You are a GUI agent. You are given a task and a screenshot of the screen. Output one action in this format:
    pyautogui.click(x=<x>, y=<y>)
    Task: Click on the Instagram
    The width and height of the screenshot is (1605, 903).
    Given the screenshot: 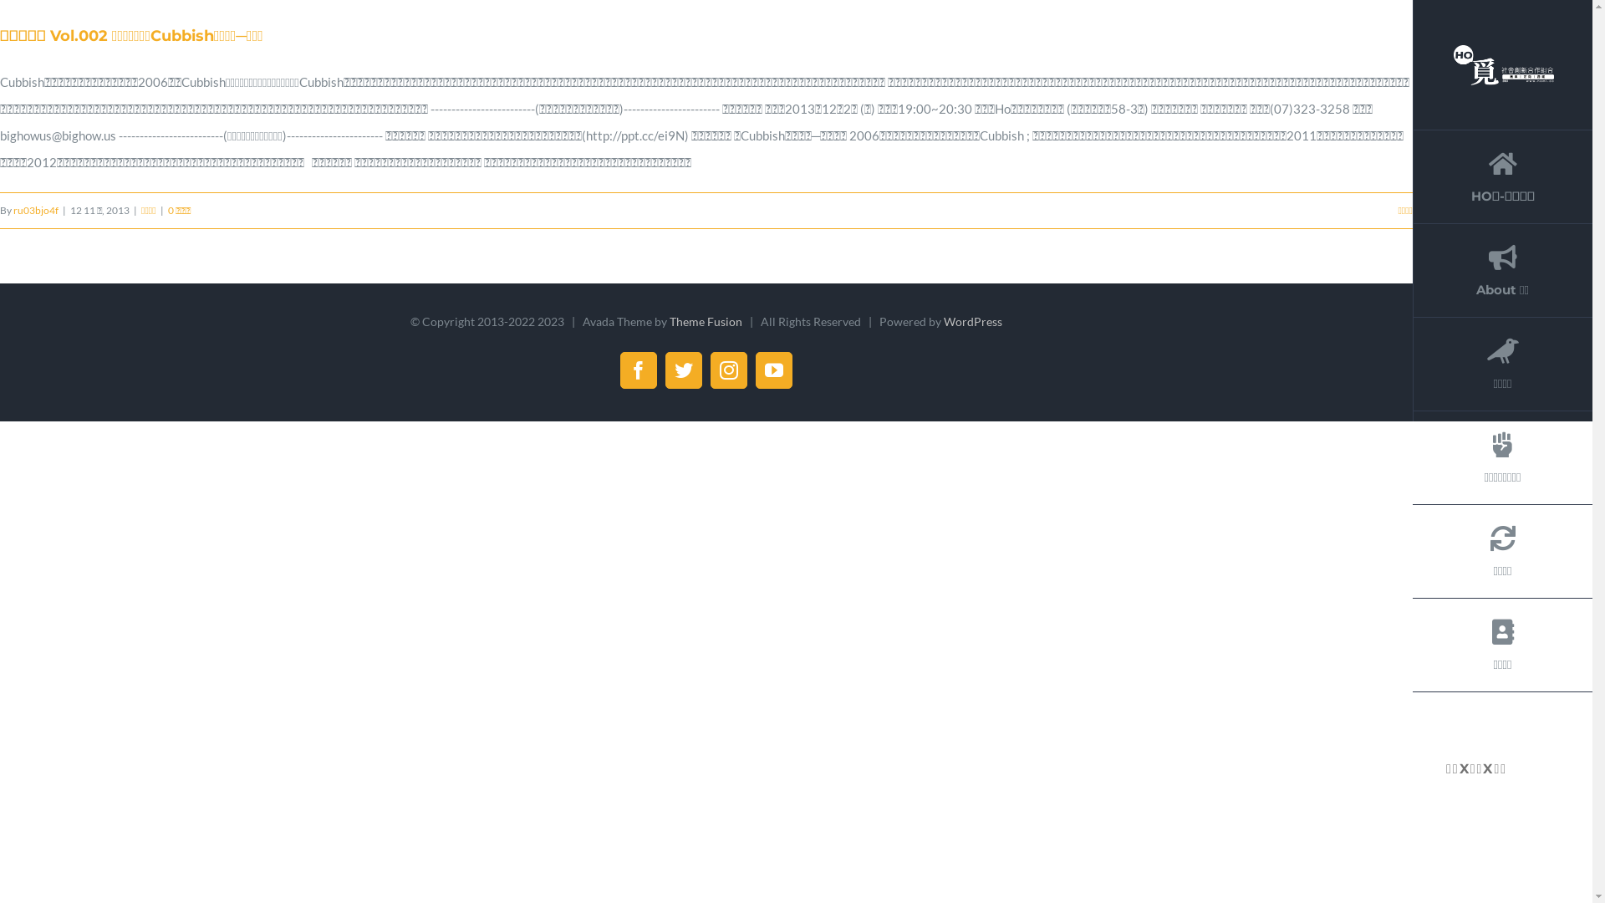 What is the action you would take?
    pyautogui.click(x=729, y=370)
    